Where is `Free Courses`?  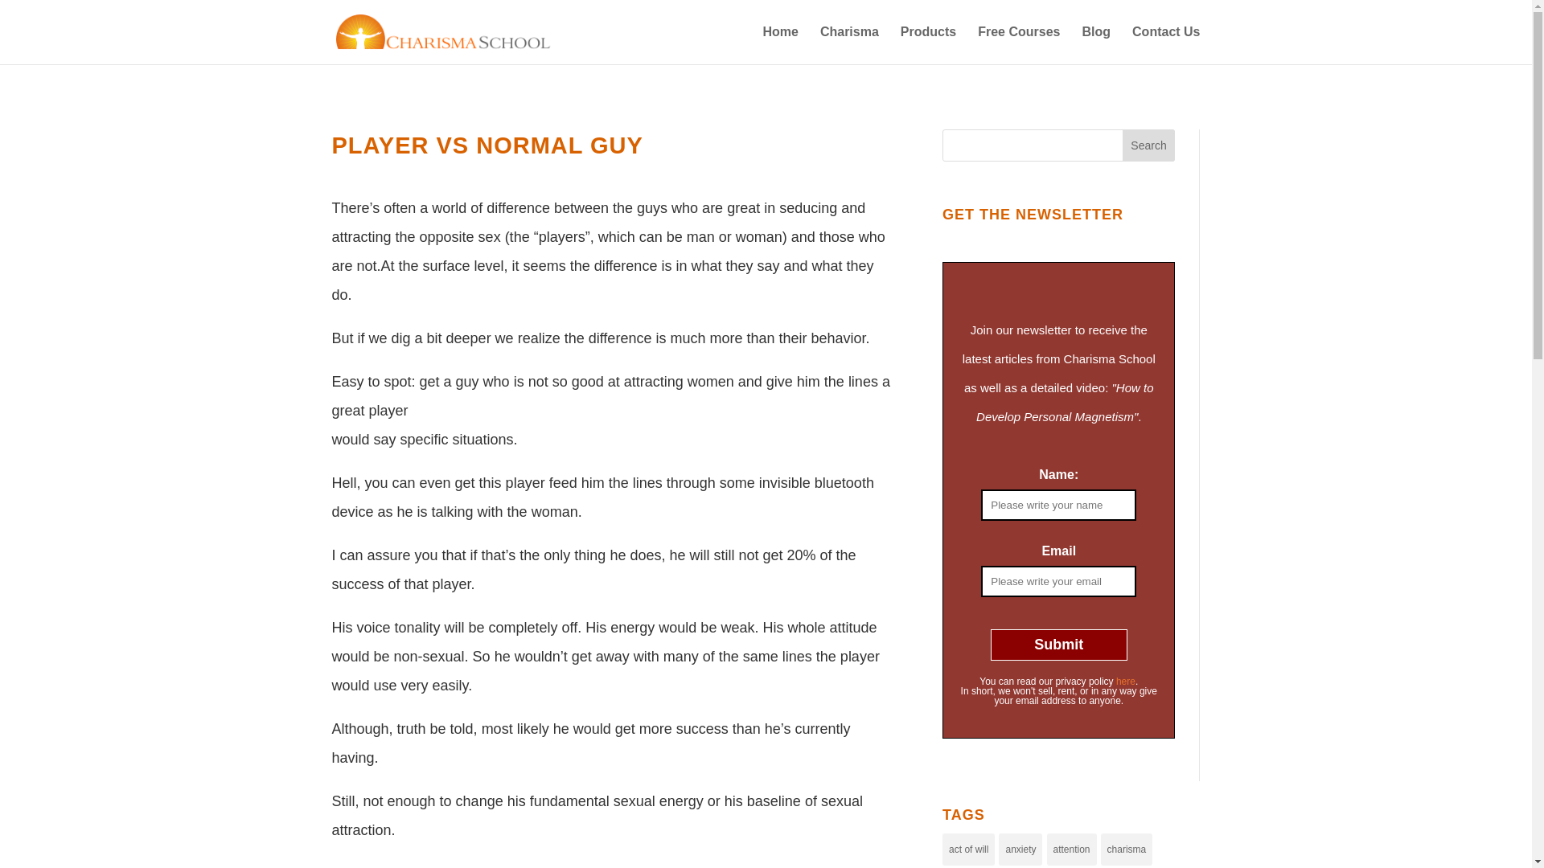 Free Courses is located at coordinates (1018, 45).